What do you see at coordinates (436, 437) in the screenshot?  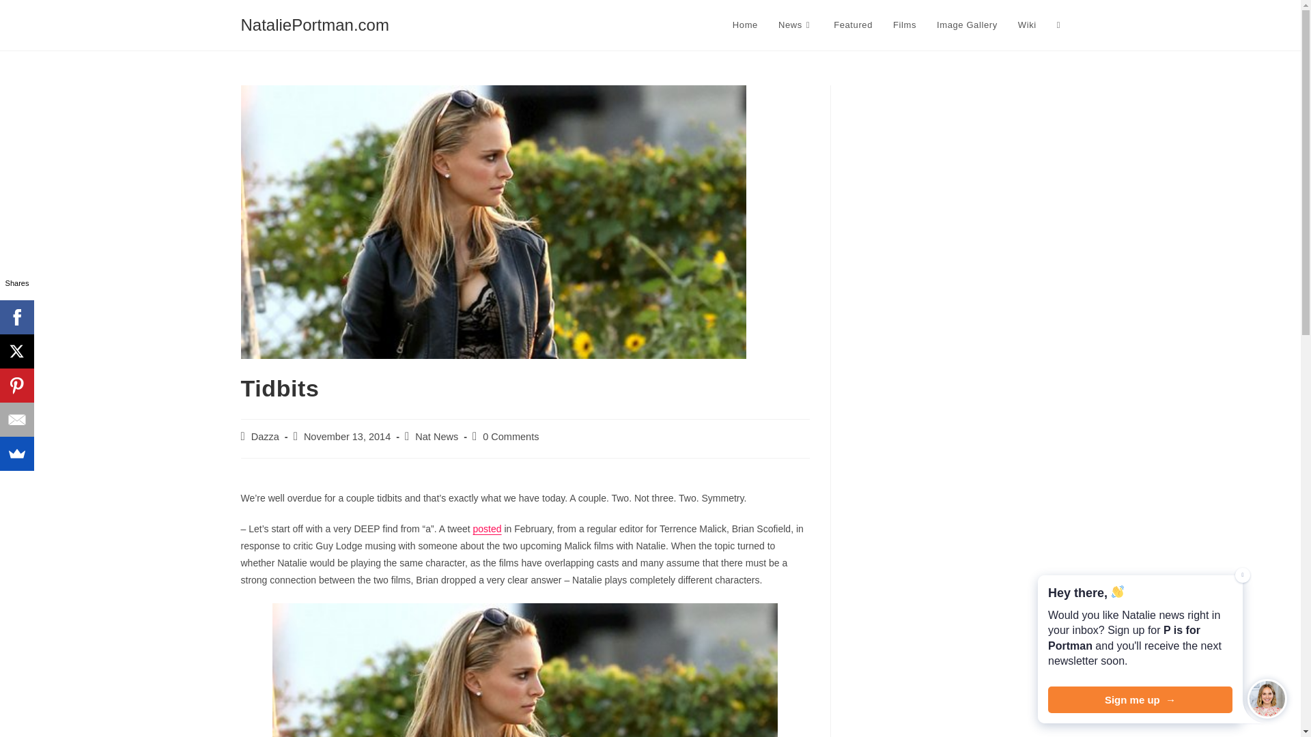 I see `Nat News` at bounding box center [436, 437].